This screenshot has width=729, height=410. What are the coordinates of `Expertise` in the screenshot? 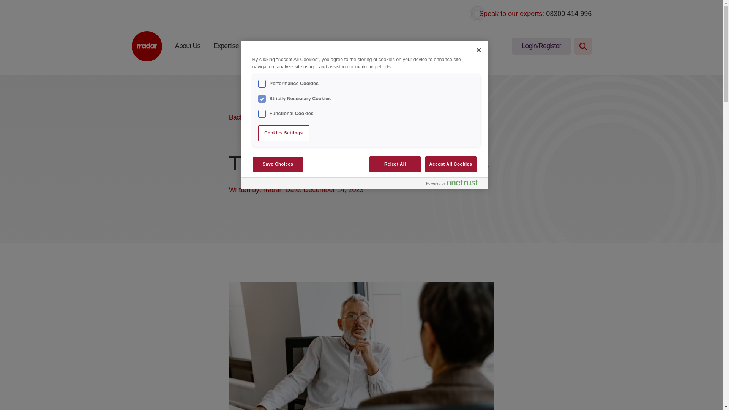 It's located at (226, 46).